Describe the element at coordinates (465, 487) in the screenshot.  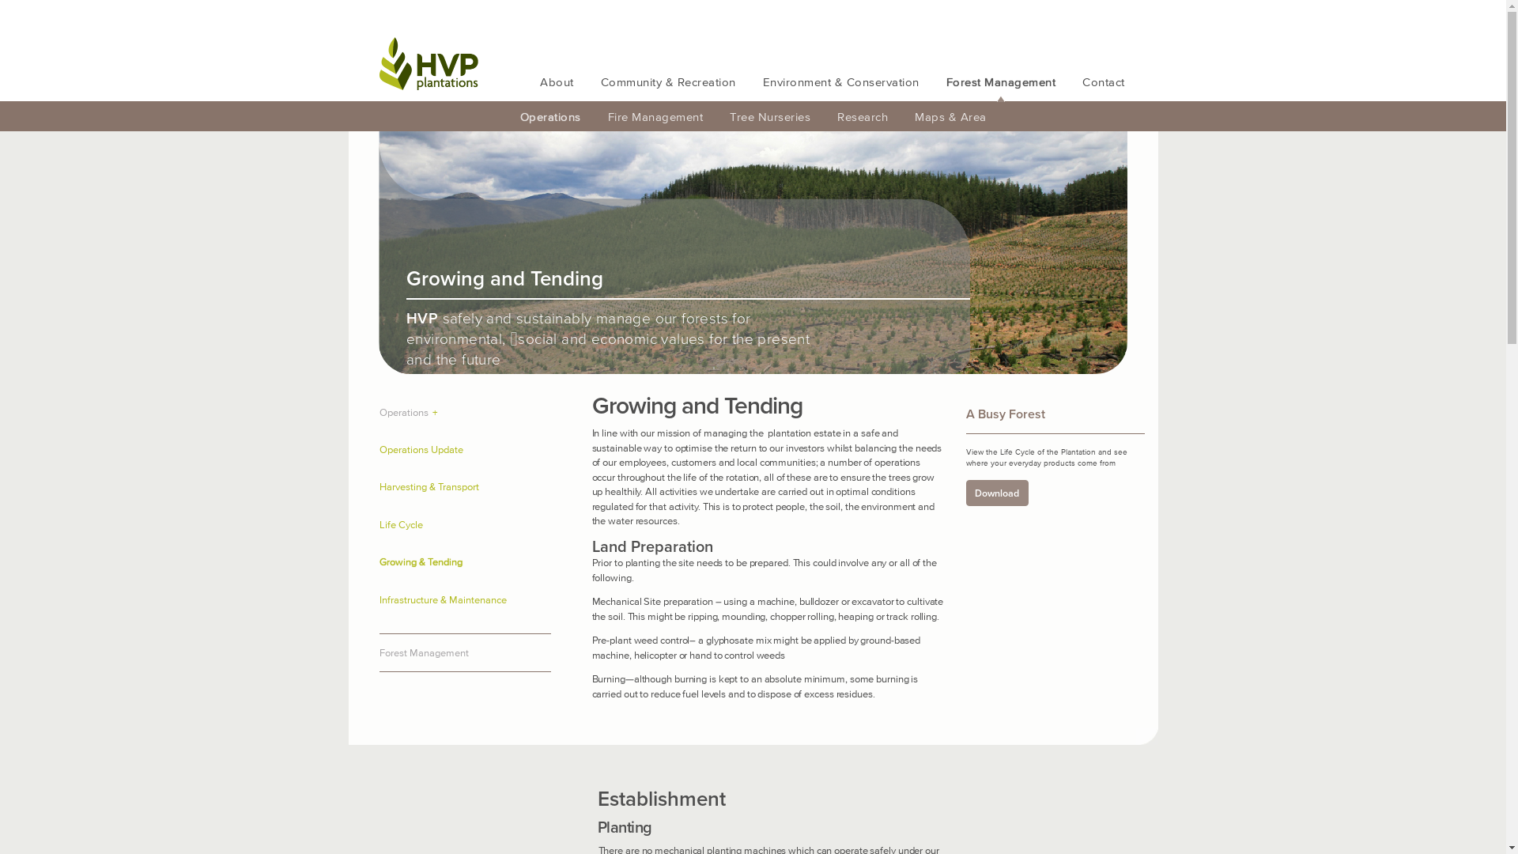
I see `Harvesting & Transport` at that location.